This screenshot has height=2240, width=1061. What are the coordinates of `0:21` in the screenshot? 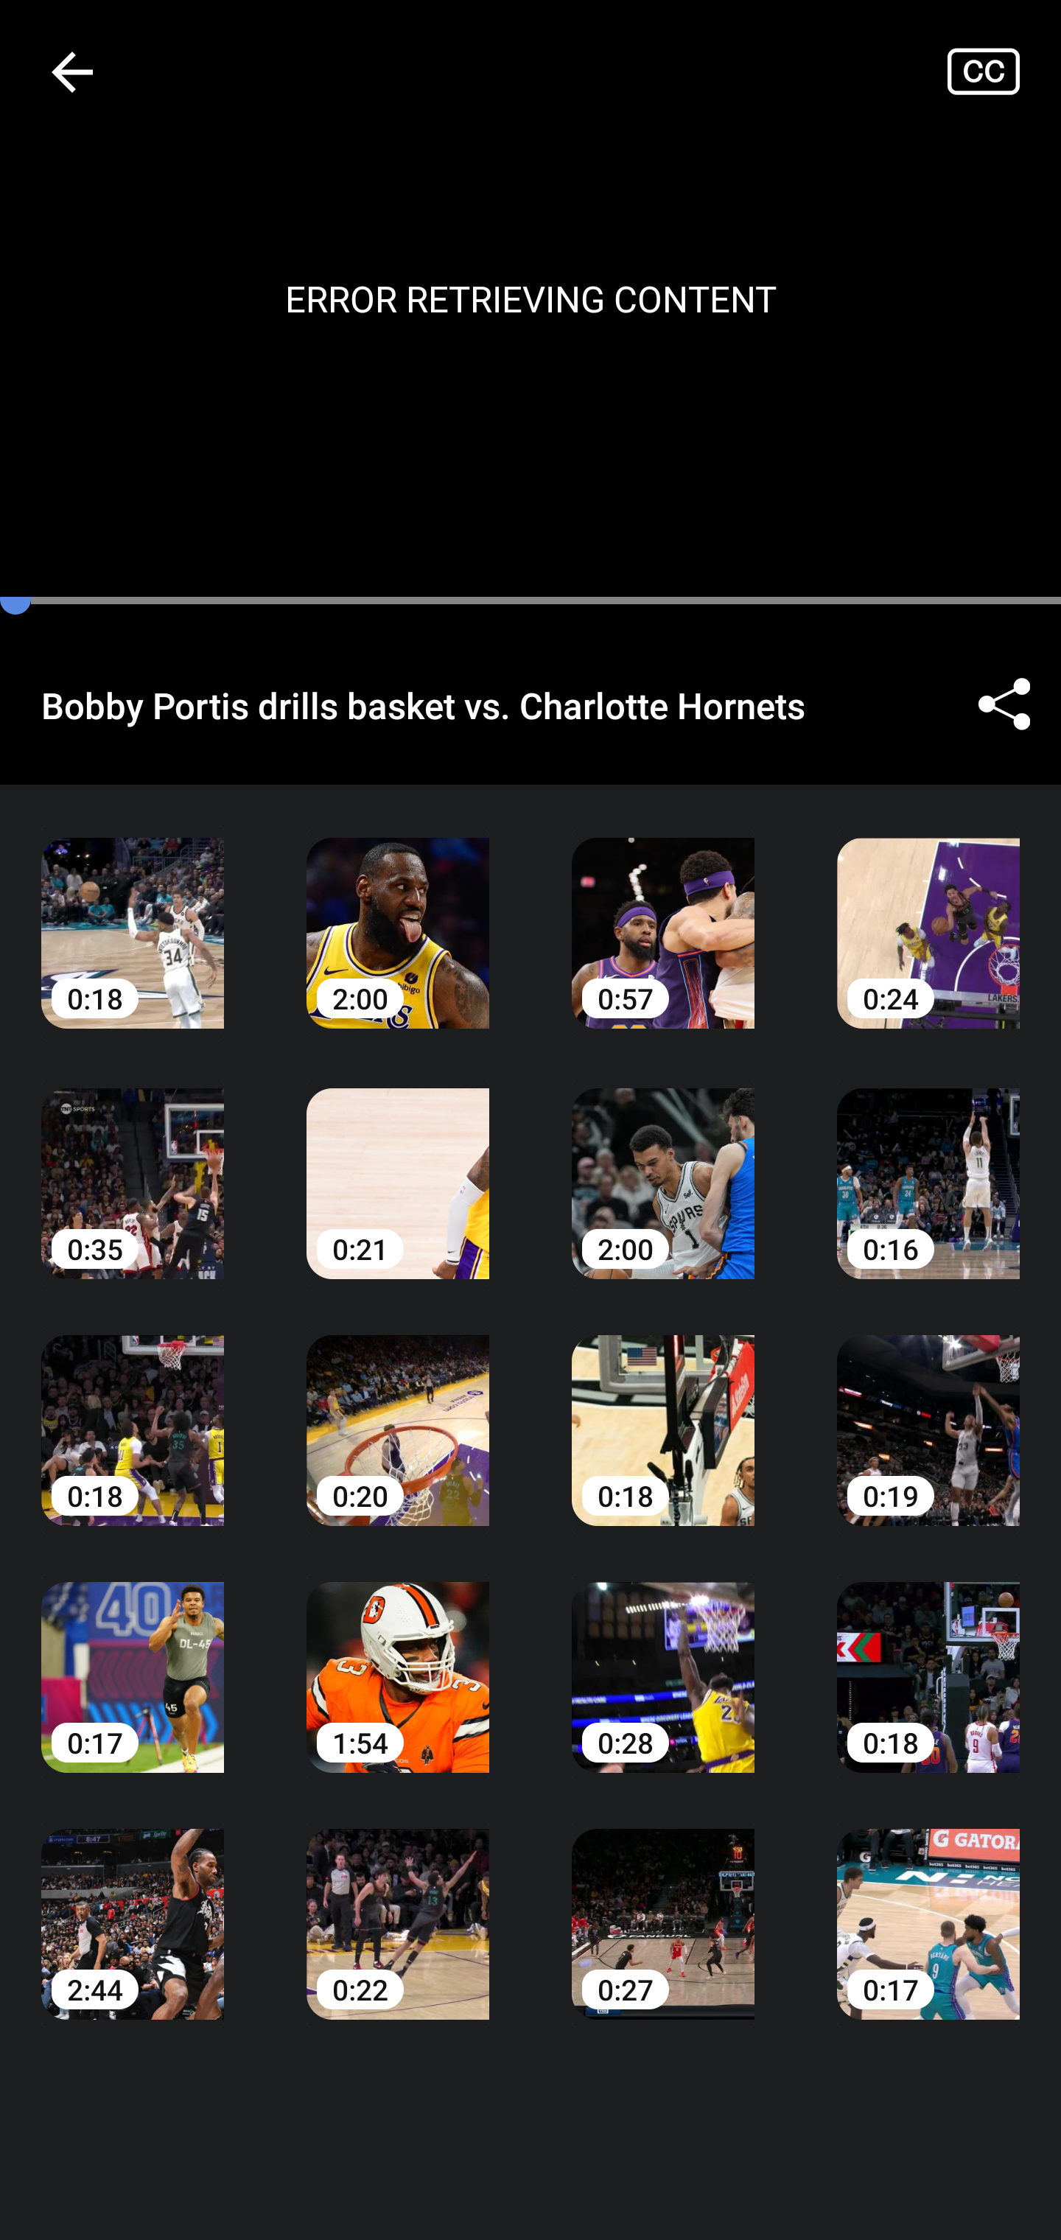 It's located at (398, 1162).